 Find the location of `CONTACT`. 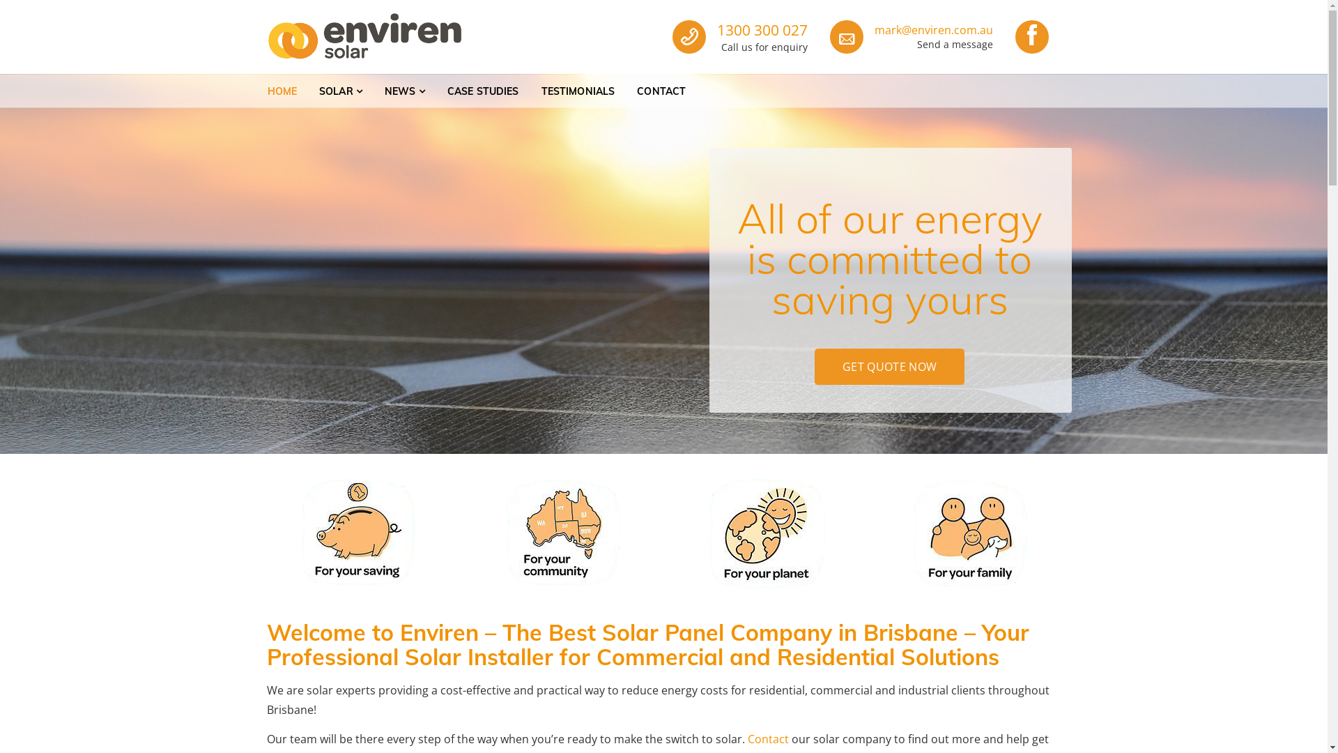

CONTACT is located at coordinates (661, 91).